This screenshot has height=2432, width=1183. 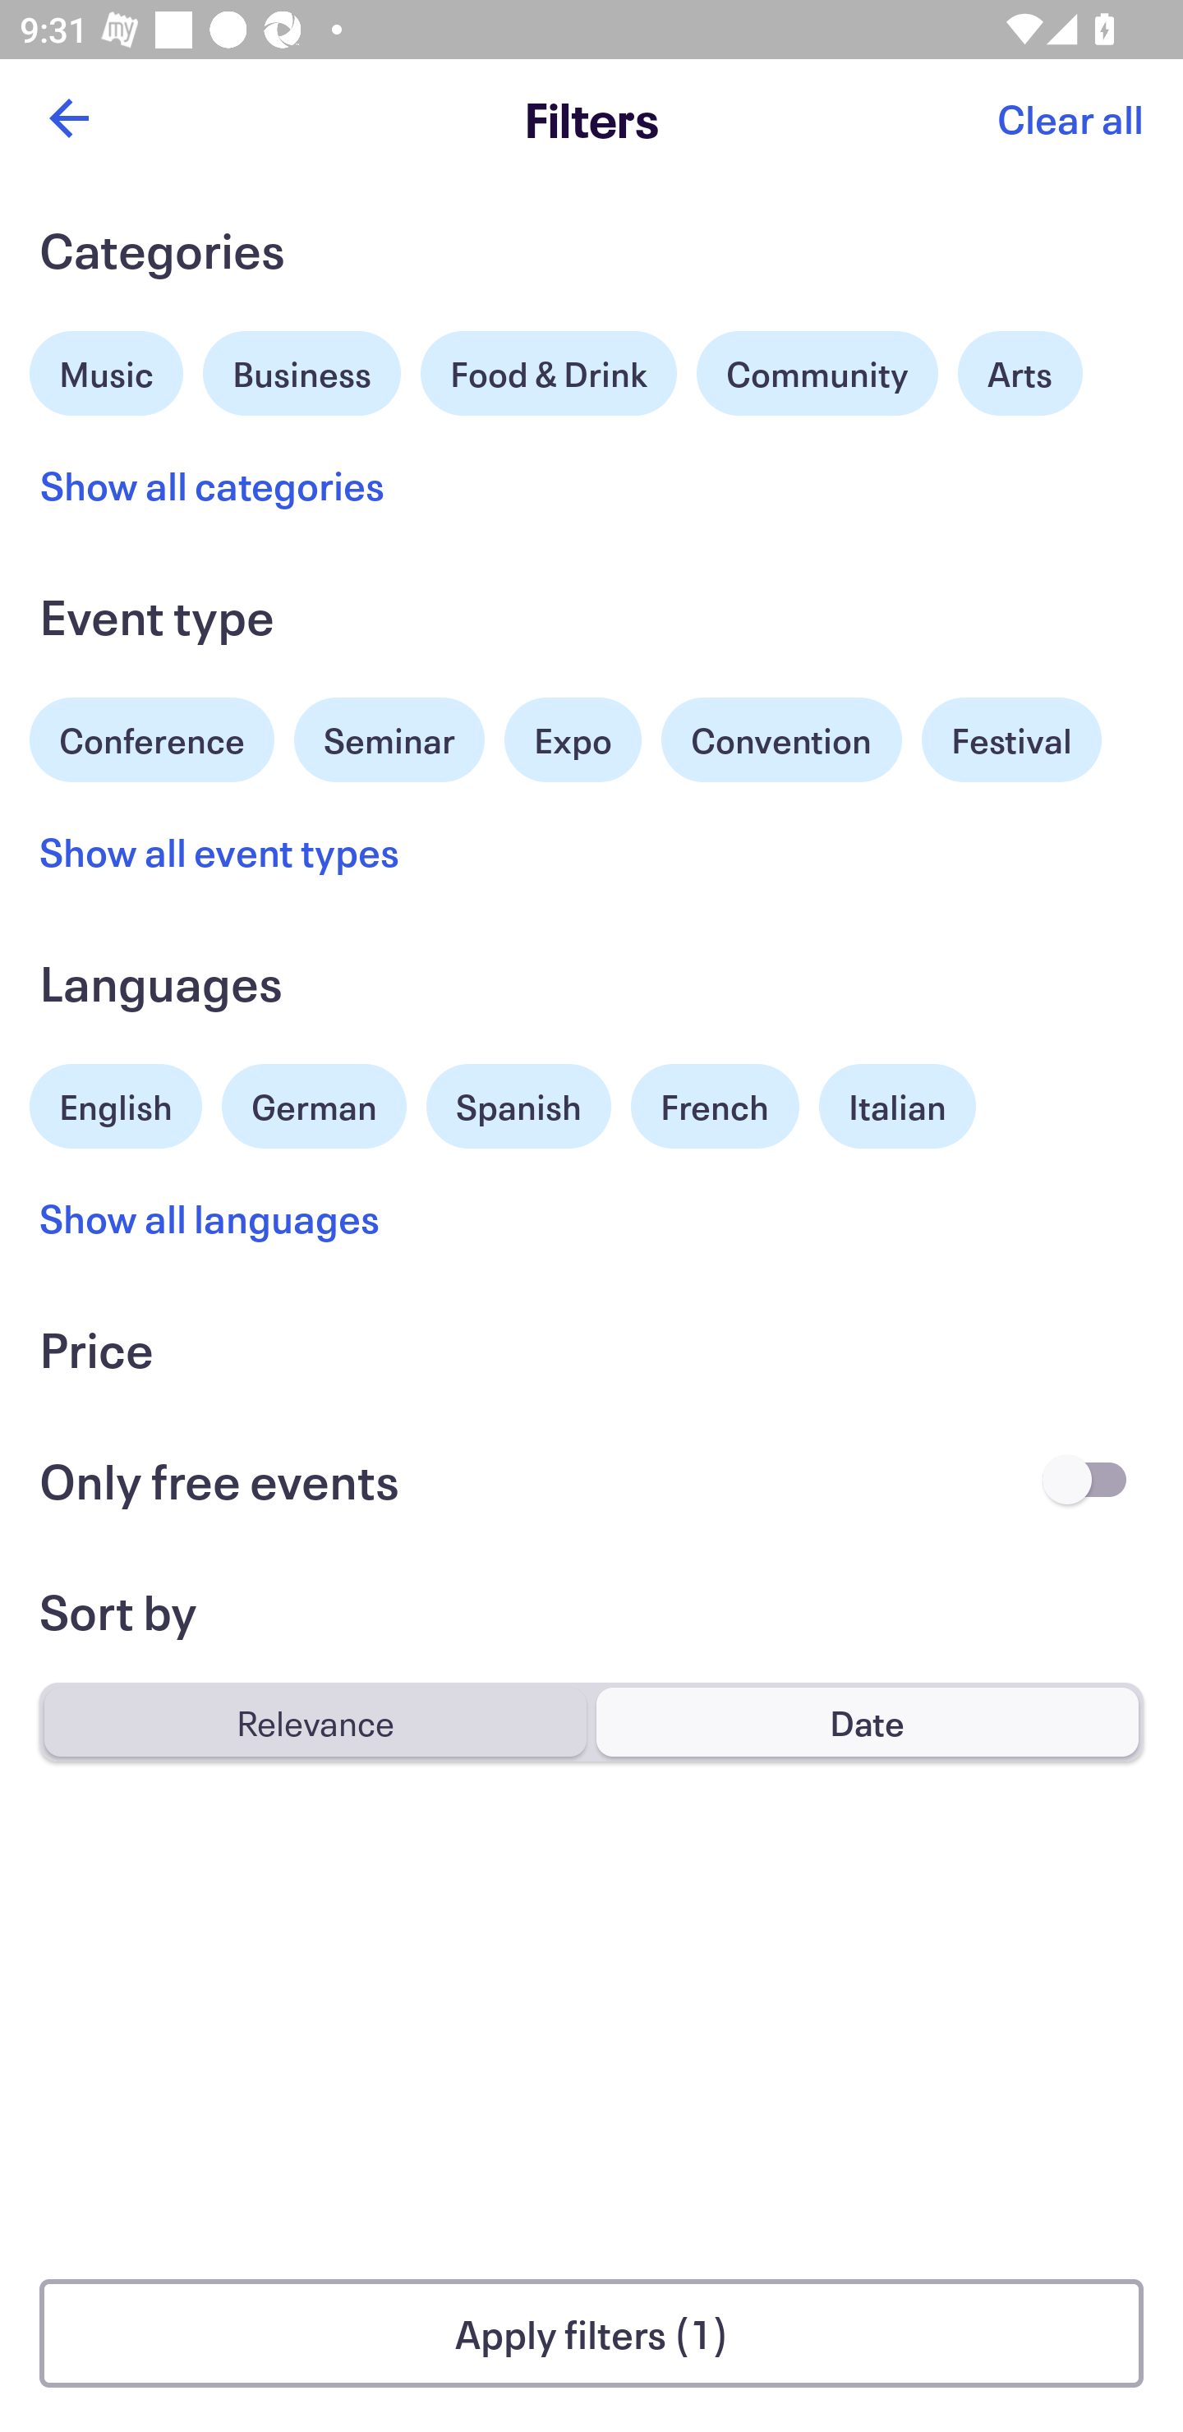 What do you see at coordinates (107, 370) in the screenshot?
I see `Music` at bounding box center [107, 370].